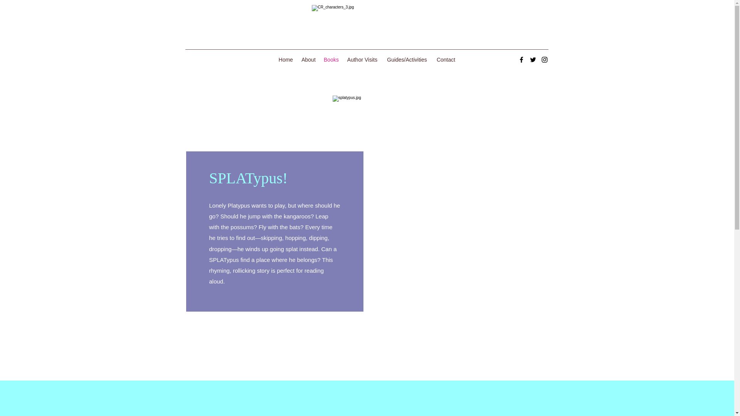  What do you see at coordinates (446, 59) in the screenshot?
I see `Contact` at bounding box center [446, 59].